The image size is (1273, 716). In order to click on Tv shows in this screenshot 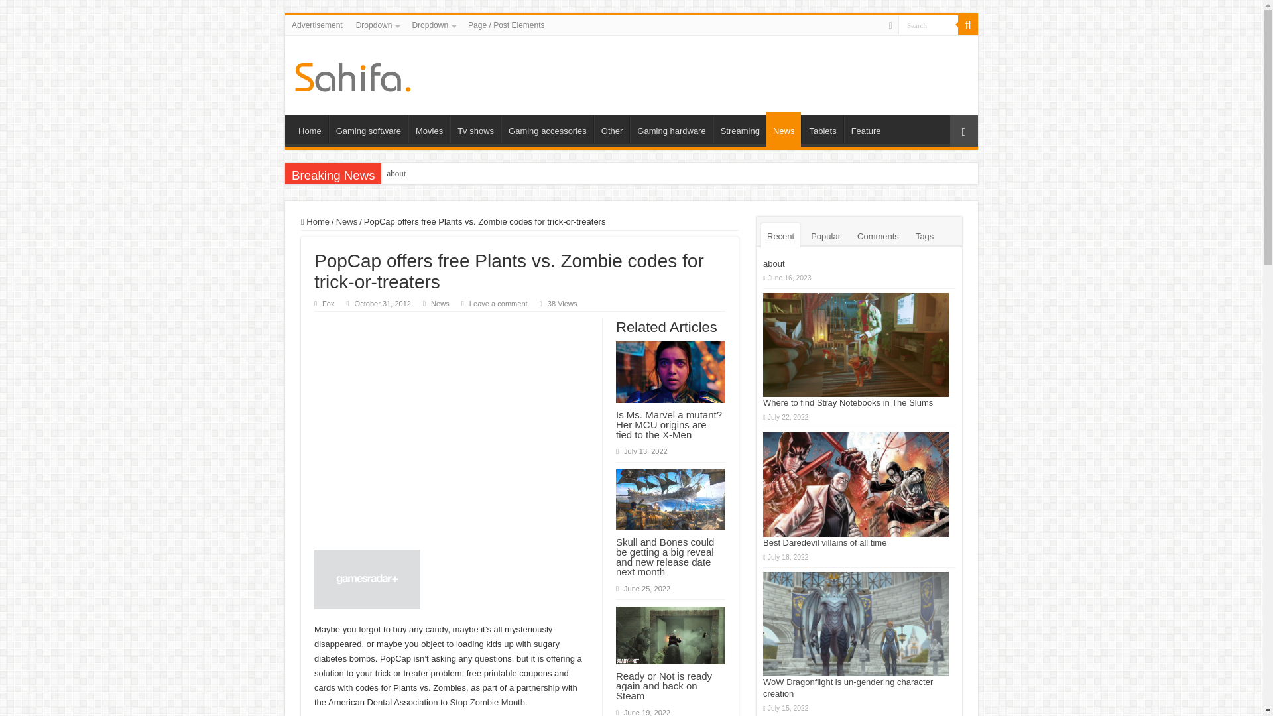, I will do `click(475, 129)`.